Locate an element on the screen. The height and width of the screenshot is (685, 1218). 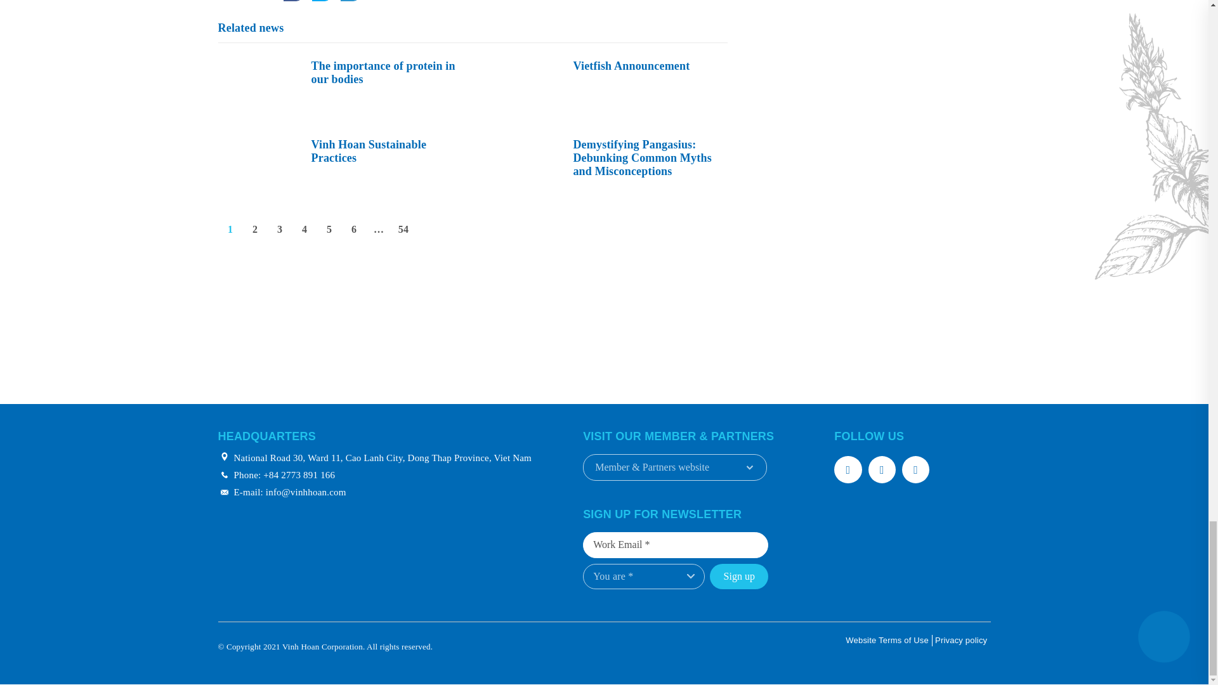
Vinh Hoan Sustainable Practices 8 is located at coordinates (258, 167).